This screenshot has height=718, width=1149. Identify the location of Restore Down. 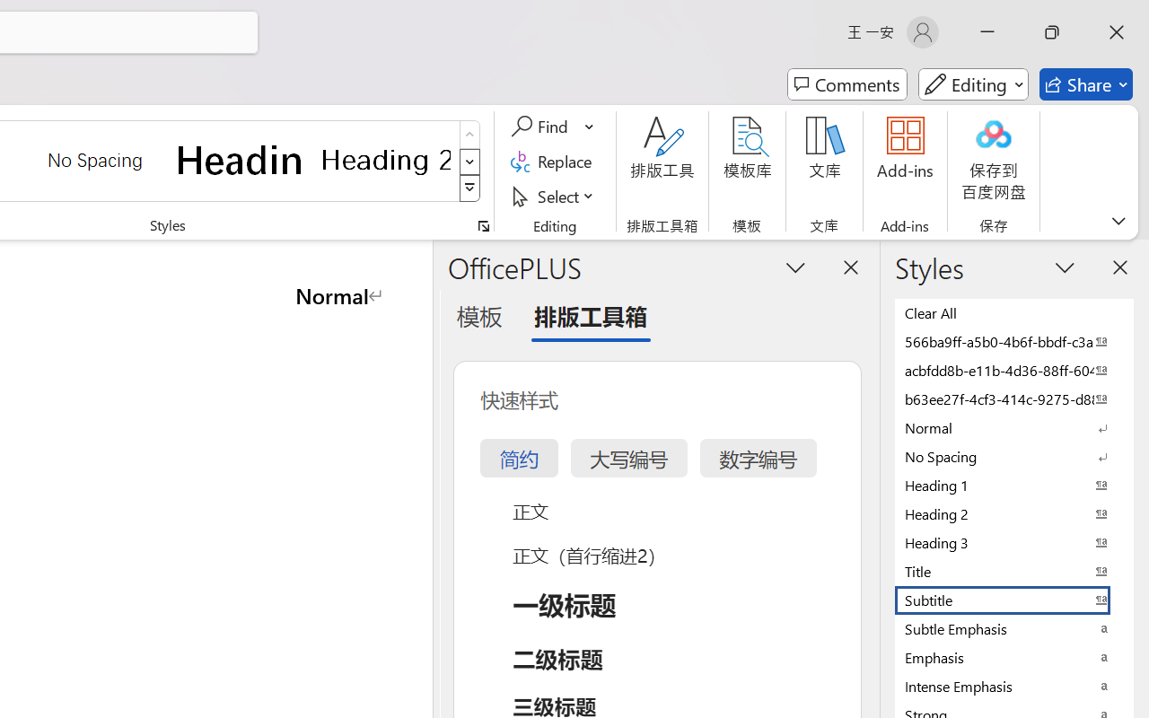
(1052, 32).